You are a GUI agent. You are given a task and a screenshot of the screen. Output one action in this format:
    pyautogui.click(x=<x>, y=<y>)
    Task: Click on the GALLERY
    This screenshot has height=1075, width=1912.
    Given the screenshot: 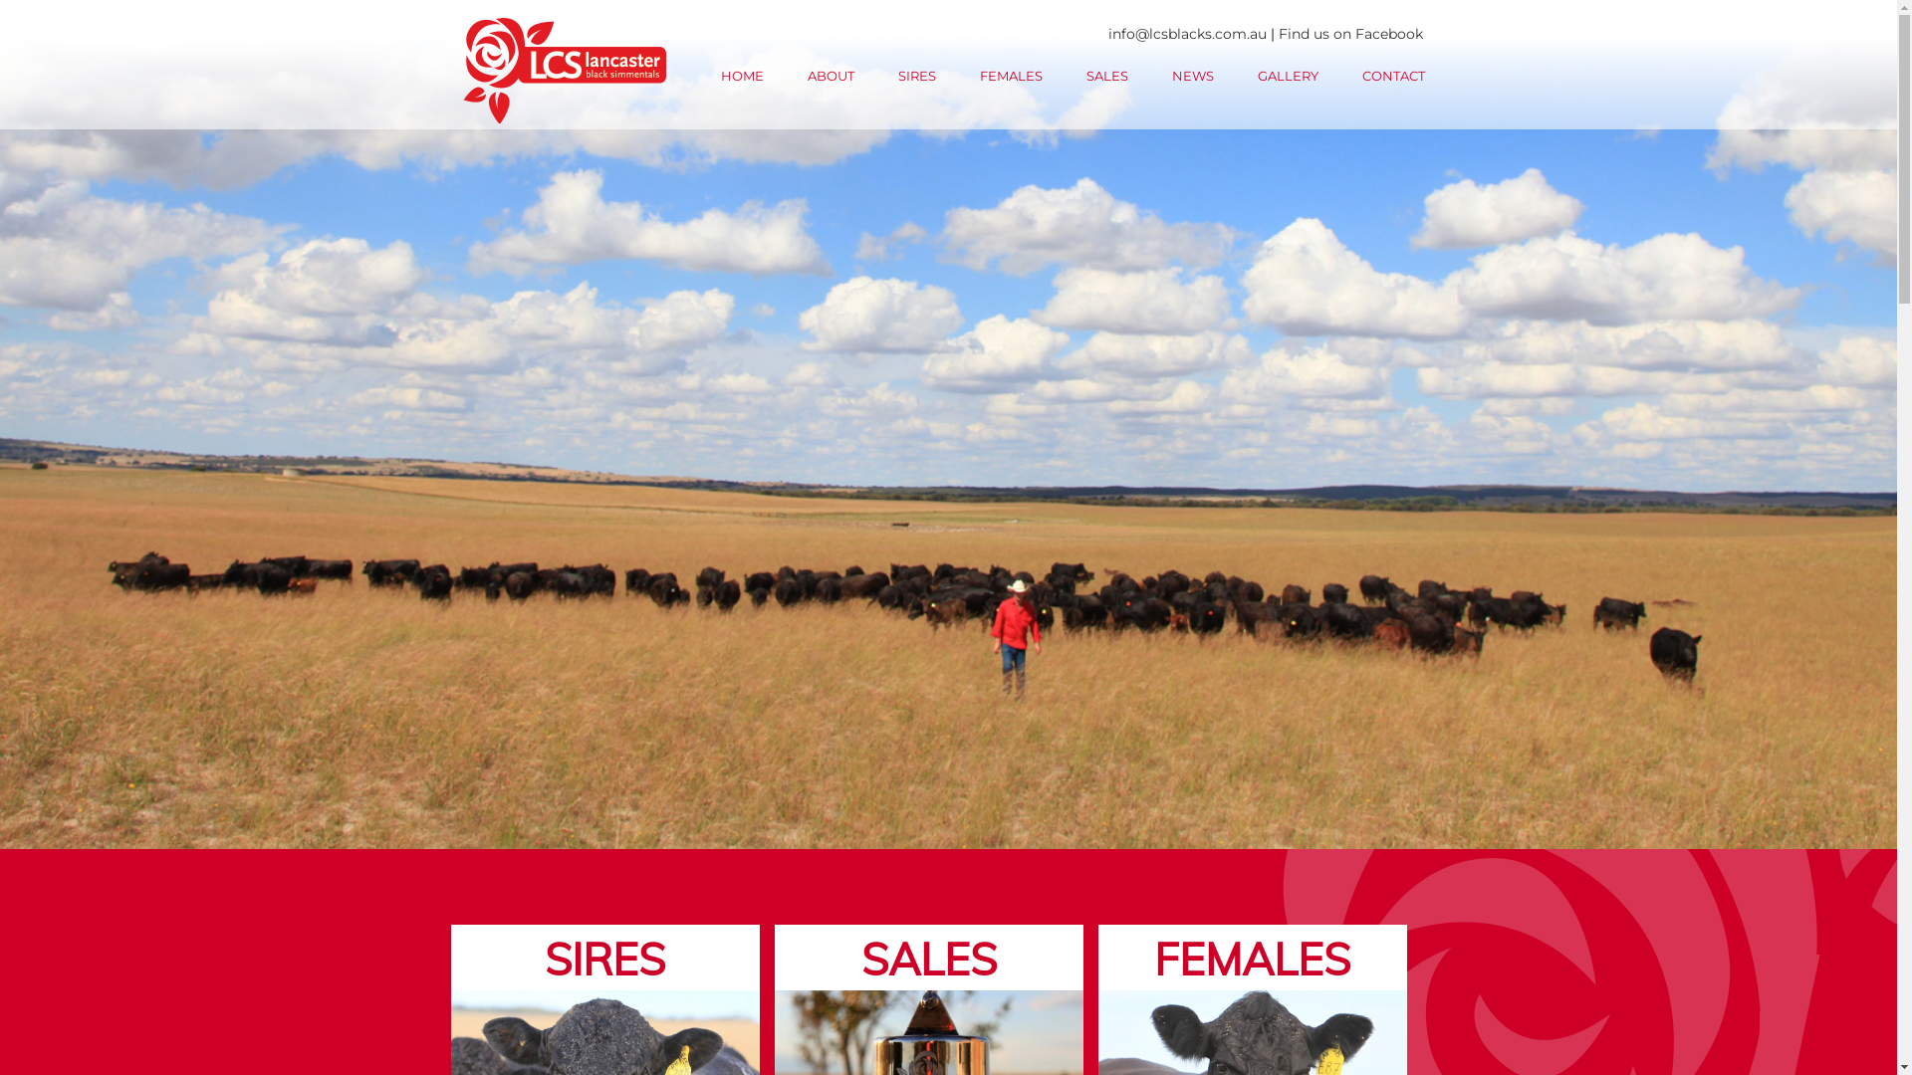 What is the action you would take?
    pyautogui.click(x=1289, y=76)
    